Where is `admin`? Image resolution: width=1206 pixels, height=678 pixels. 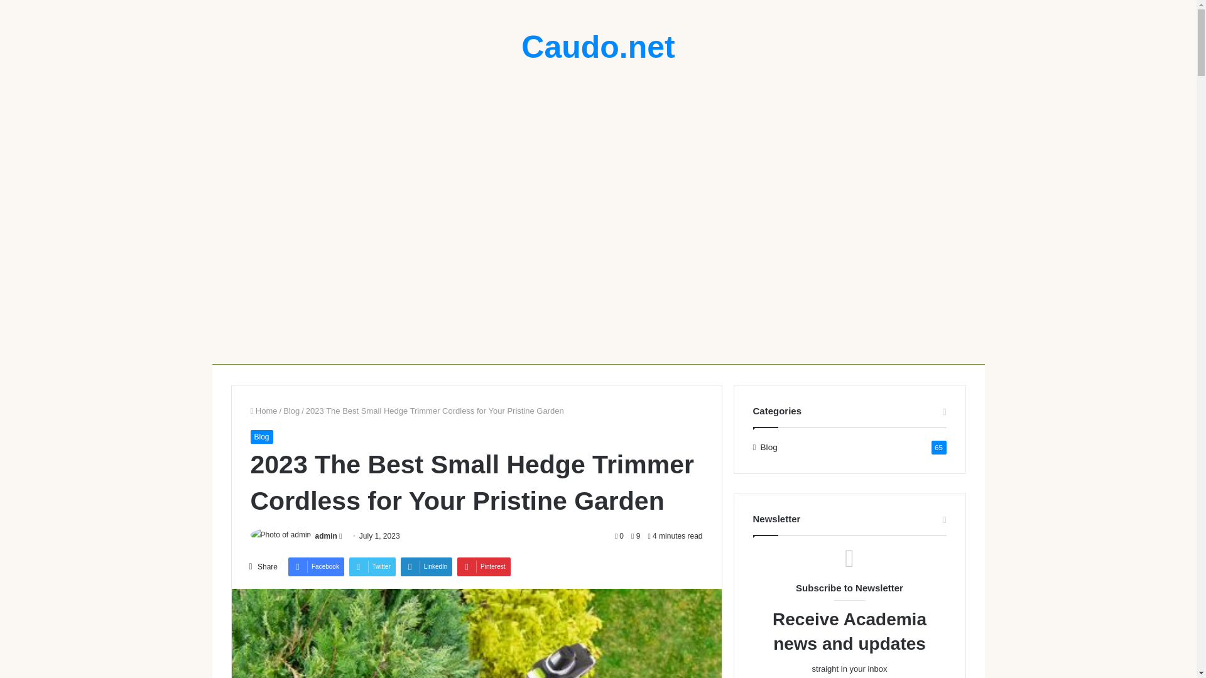
admin is located at coordinates (326, 535).